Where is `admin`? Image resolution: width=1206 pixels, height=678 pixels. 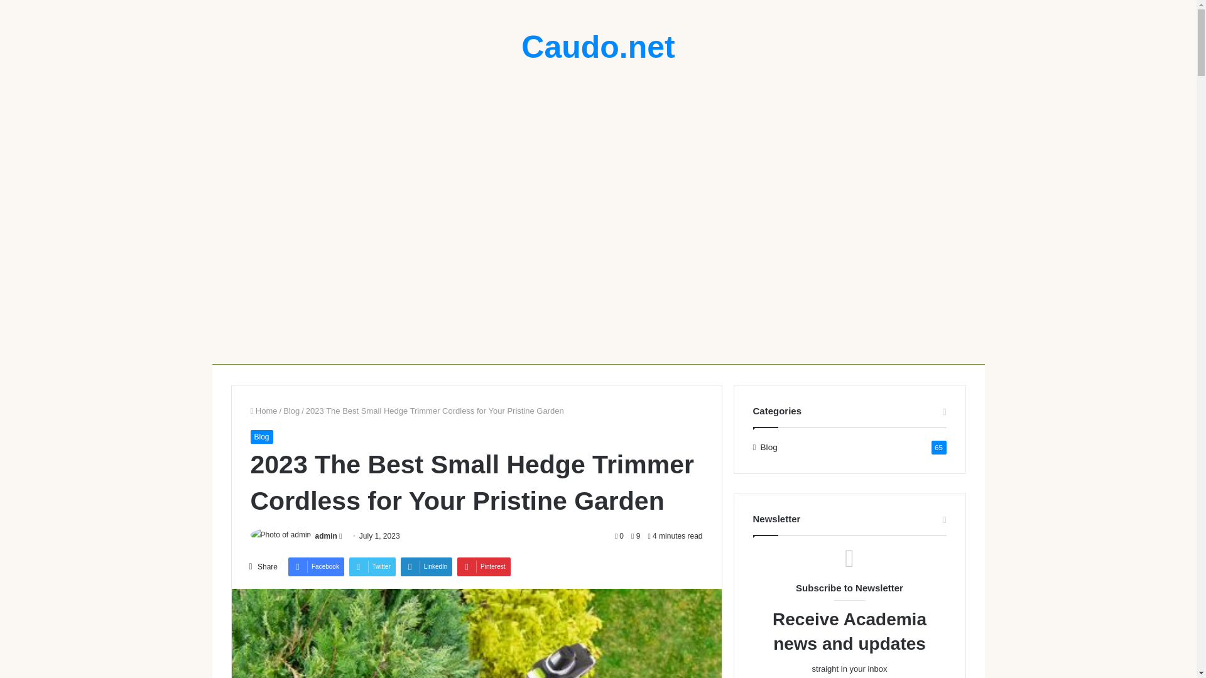
admin is located at coordinates (326, 535).